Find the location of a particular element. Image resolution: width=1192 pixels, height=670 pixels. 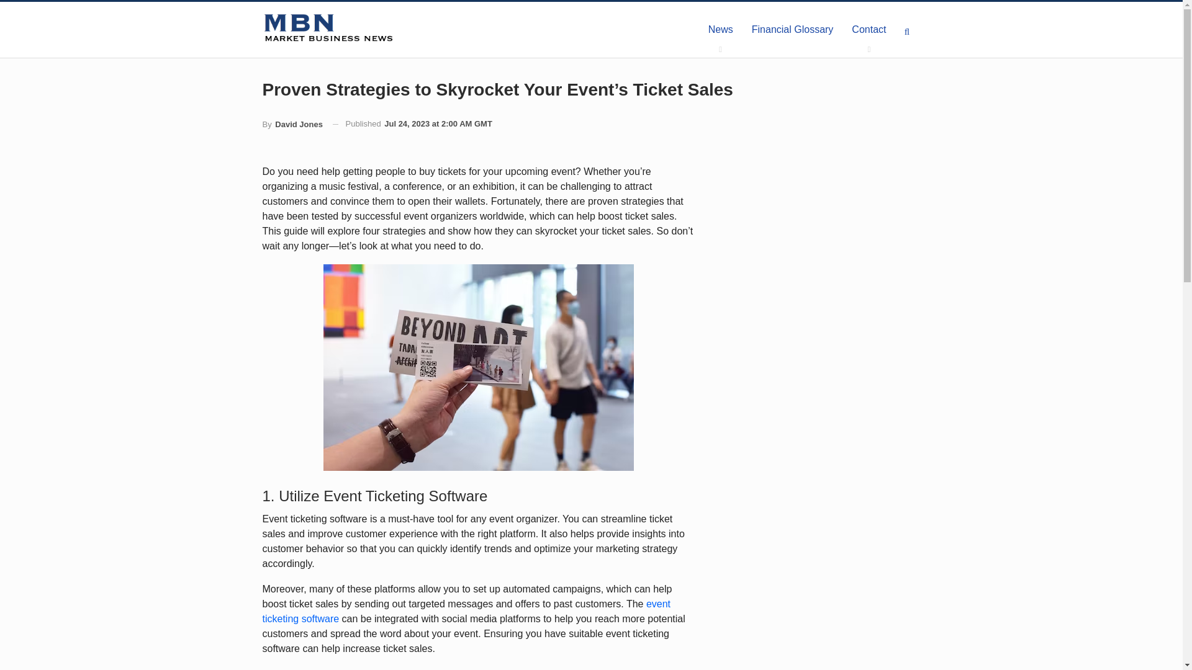

Financial Glossary is located at coordinates (792, 30).